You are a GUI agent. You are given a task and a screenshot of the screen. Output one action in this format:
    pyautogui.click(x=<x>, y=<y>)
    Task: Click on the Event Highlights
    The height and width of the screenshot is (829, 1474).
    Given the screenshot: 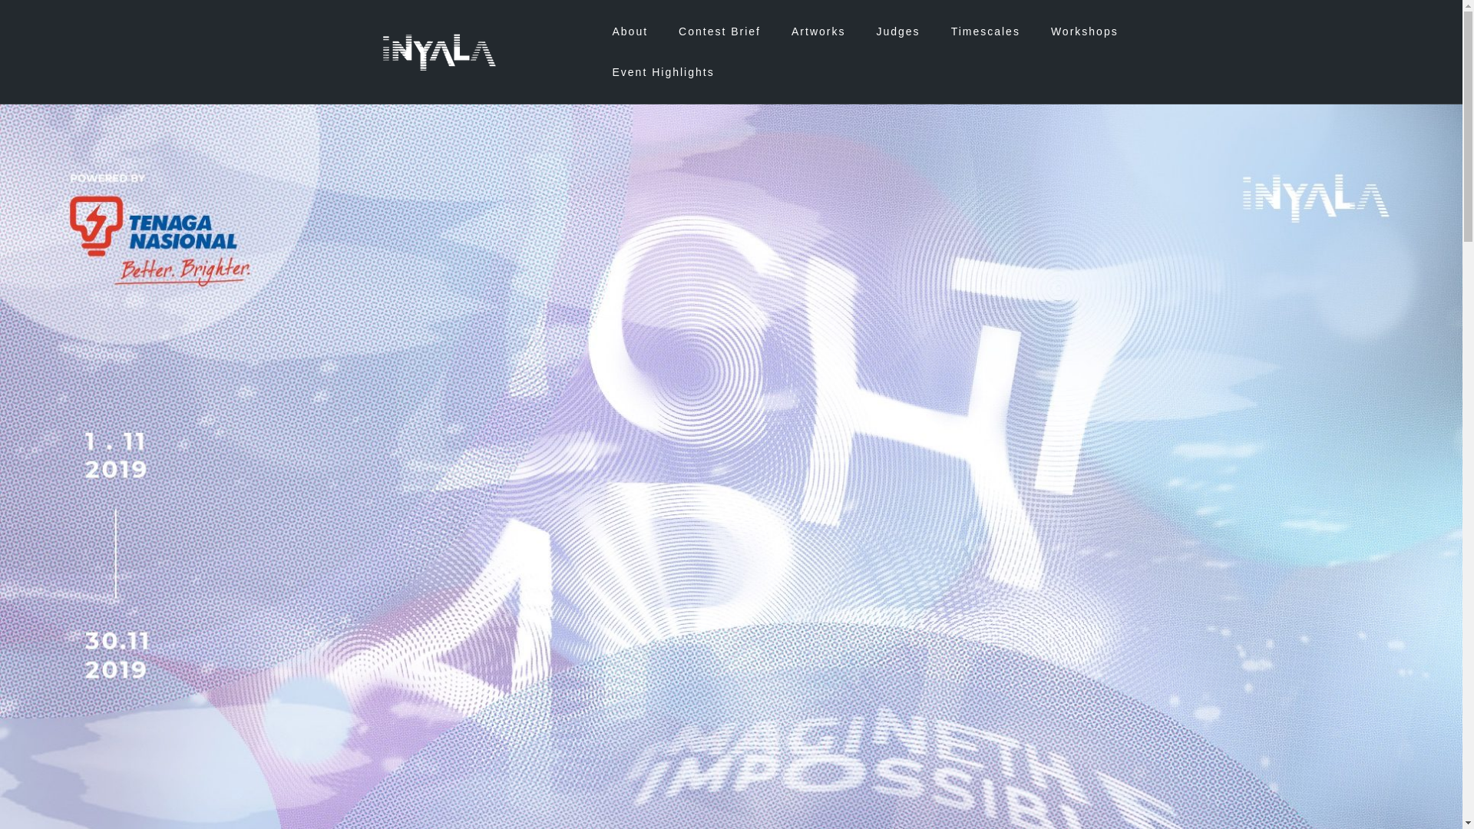 What is the action you would take?
    pyautogui.click(x=662, y=72)
    